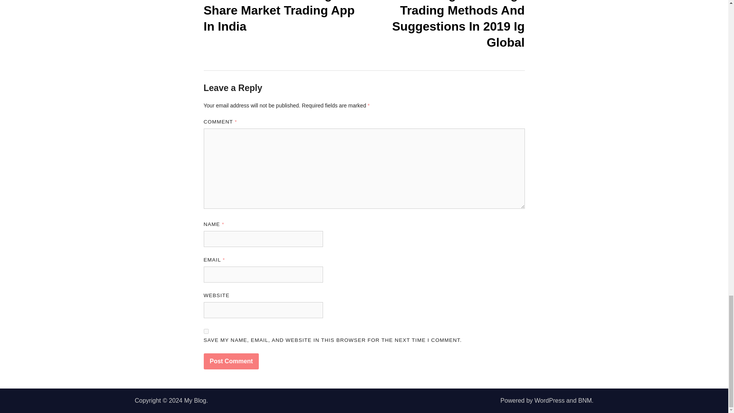 This screenshot has height=413, width=734. I want to click on BNM, so click(585, 400).